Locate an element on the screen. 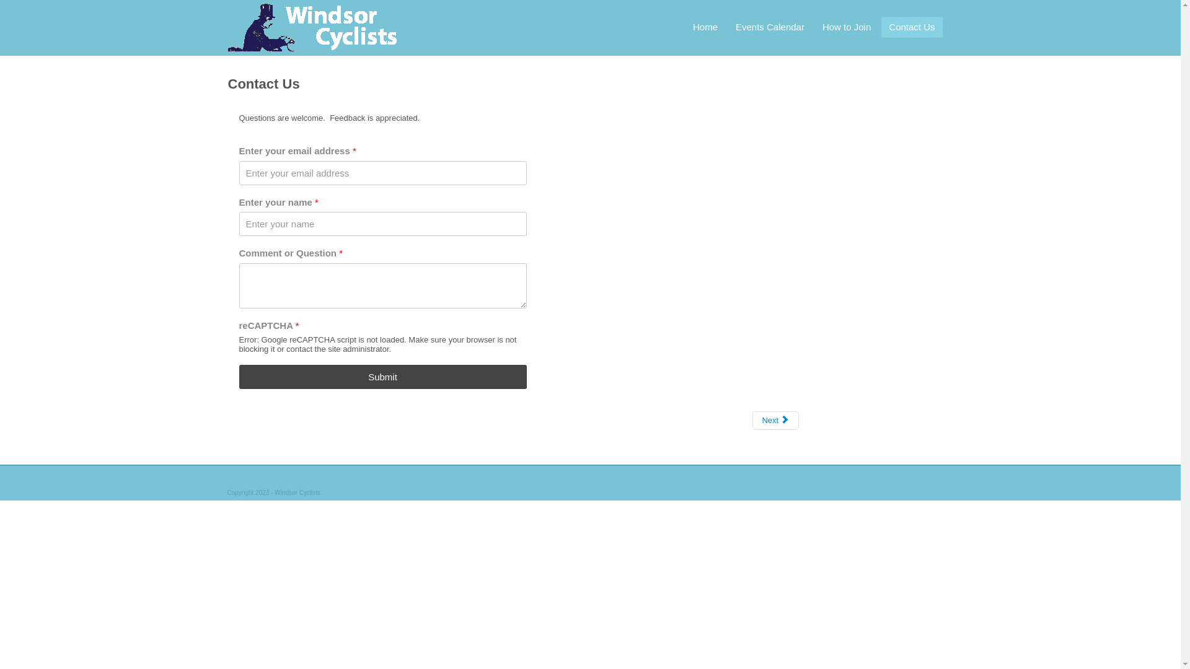 This screenshot has height=669, width=1190. Next is located at coordinates (775, 421).